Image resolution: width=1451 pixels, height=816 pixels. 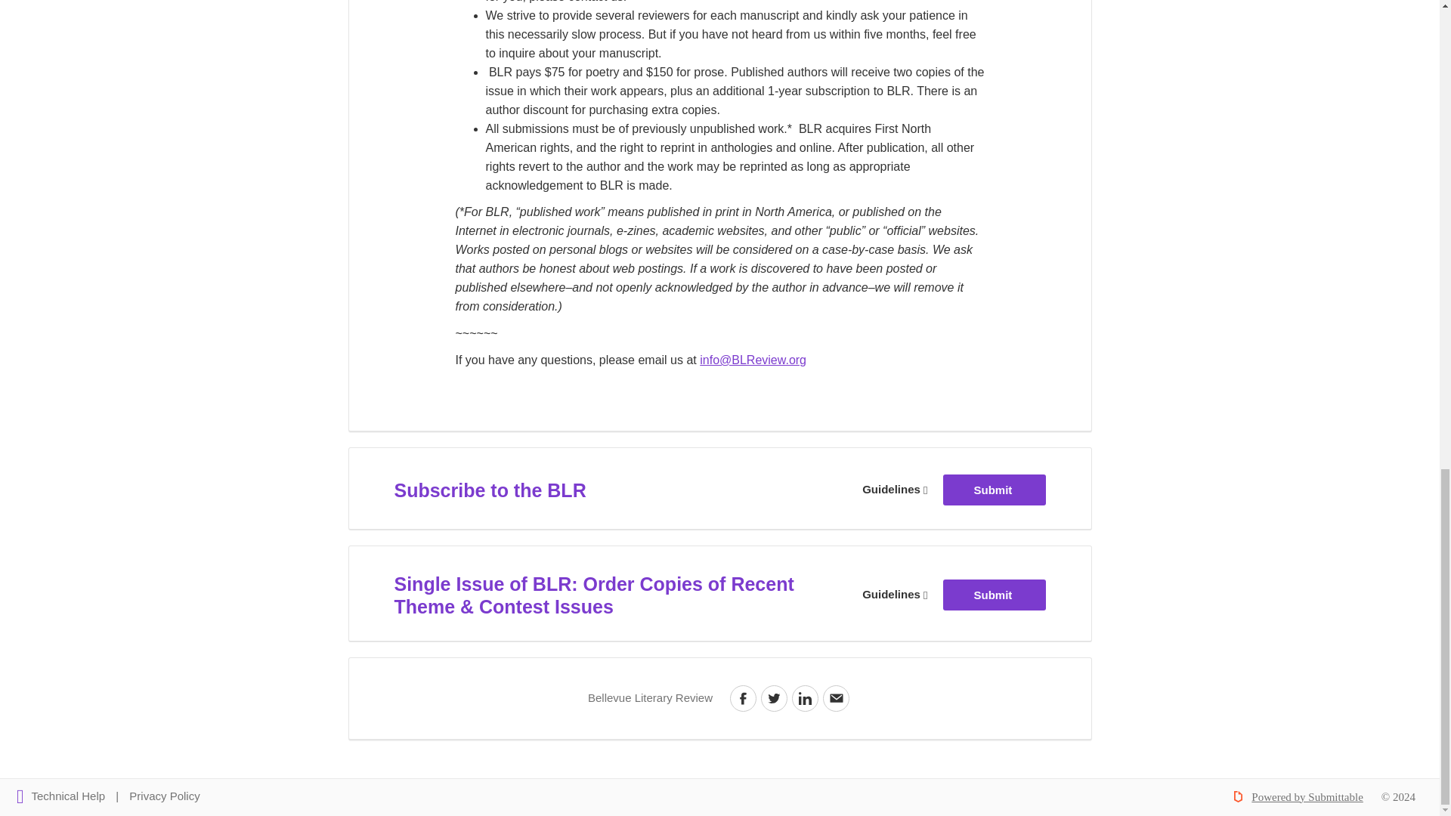 What do you see at coordinates (490, 490) in the screenshot?
I see `Subscribe to the BLR` at bounding box center [490, 490].